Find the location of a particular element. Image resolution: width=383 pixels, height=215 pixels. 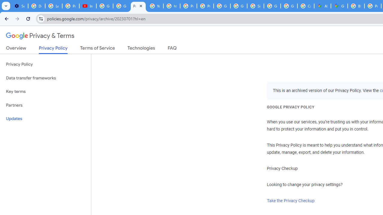

Learn how to find your photos - Google Photos Help is located at coordinates (54, 6).